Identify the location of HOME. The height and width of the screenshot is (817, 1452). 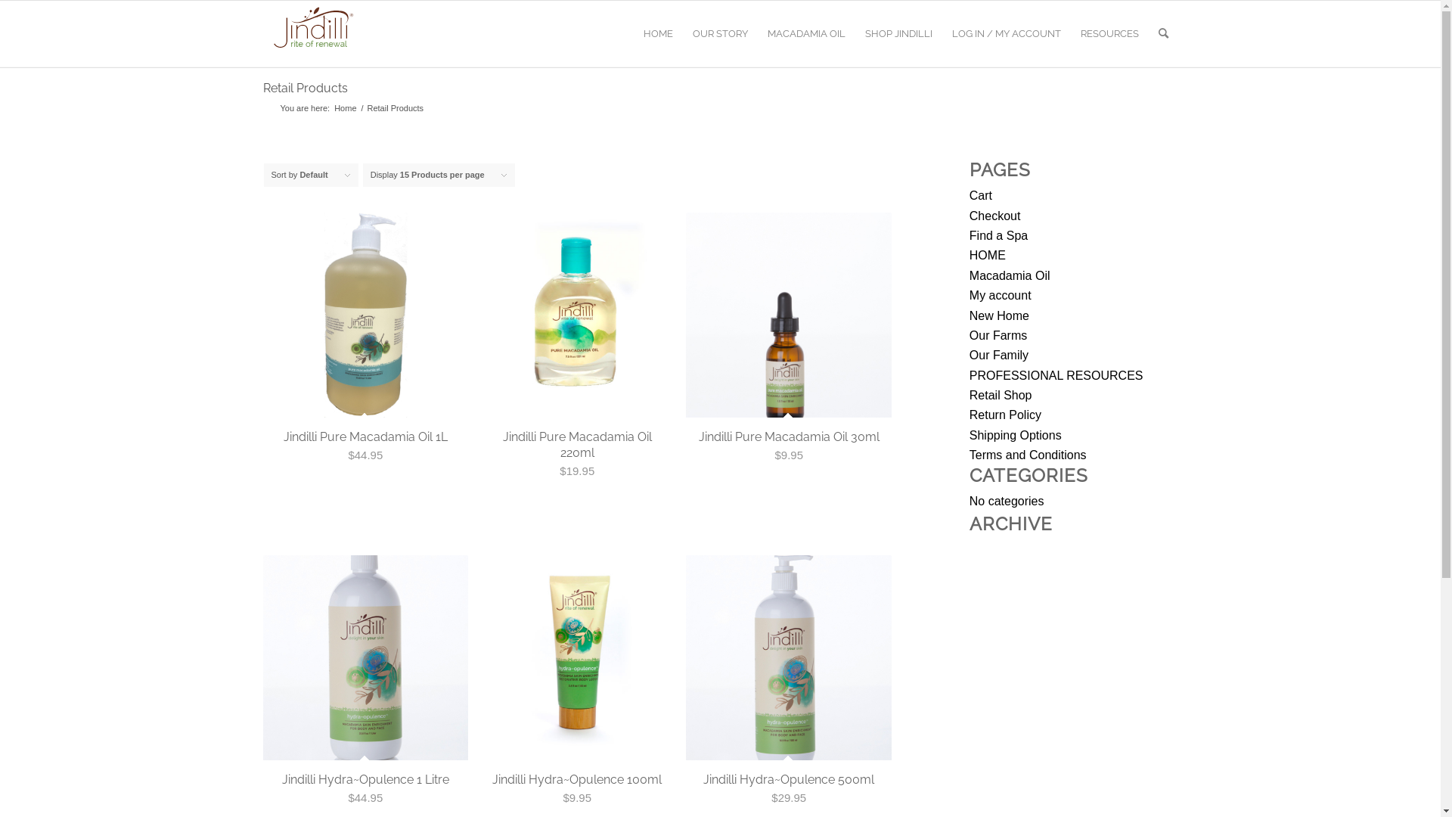
(988, 256).